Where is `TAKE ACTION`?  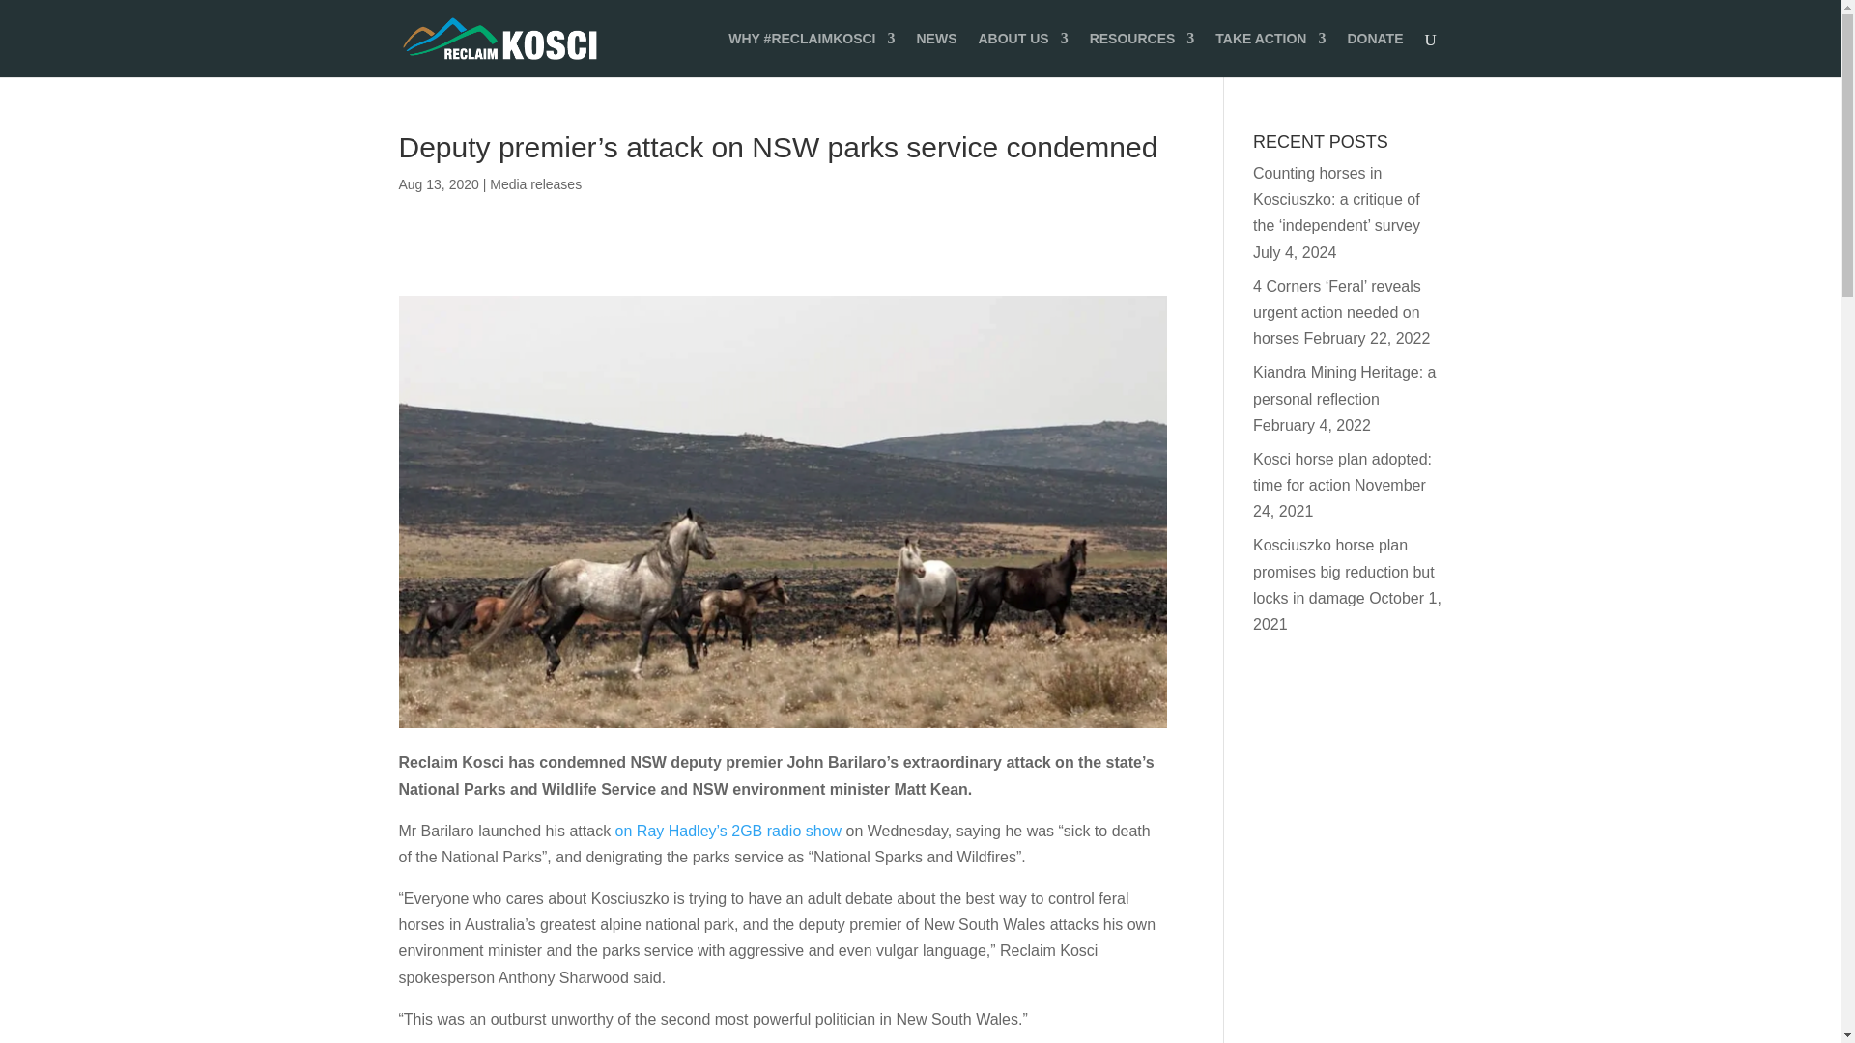 TAKE ACTION is located at coordinates (1270, 54).